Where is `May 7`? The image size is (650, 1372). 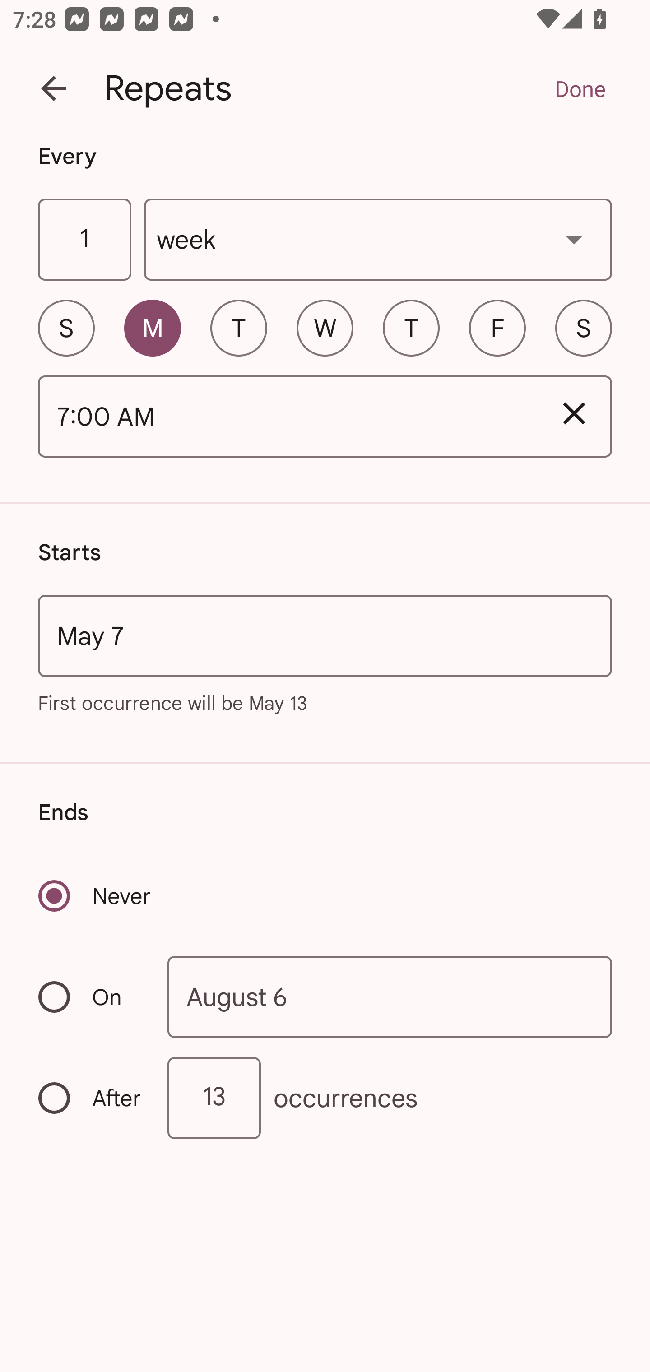
May 7 is located at coordinates (325, 635).